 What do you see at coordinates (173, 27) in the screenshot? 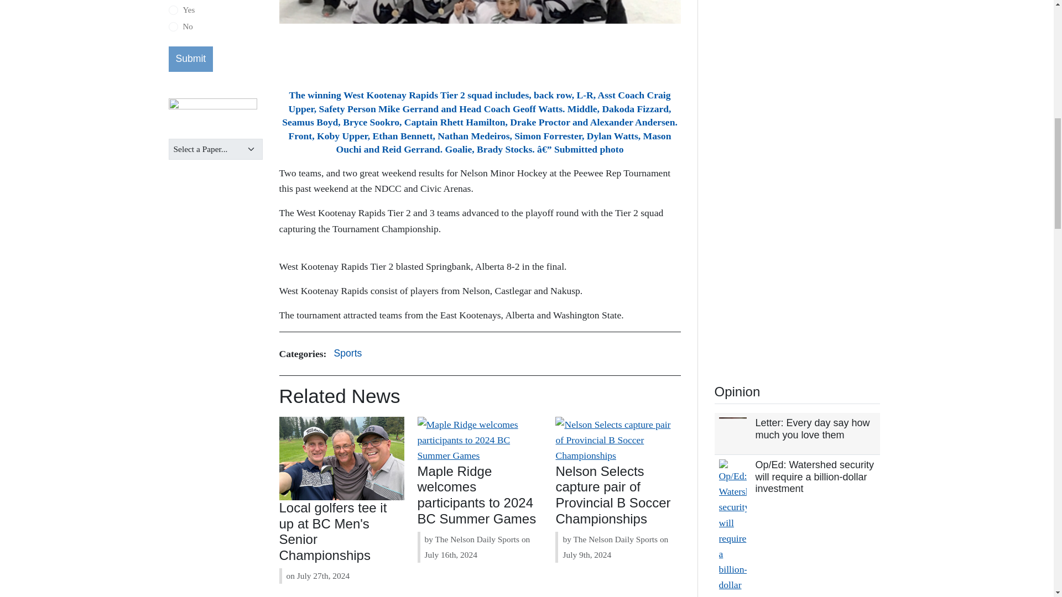
I see `gpoll21fab29bd` at bounding box center [173, 27].